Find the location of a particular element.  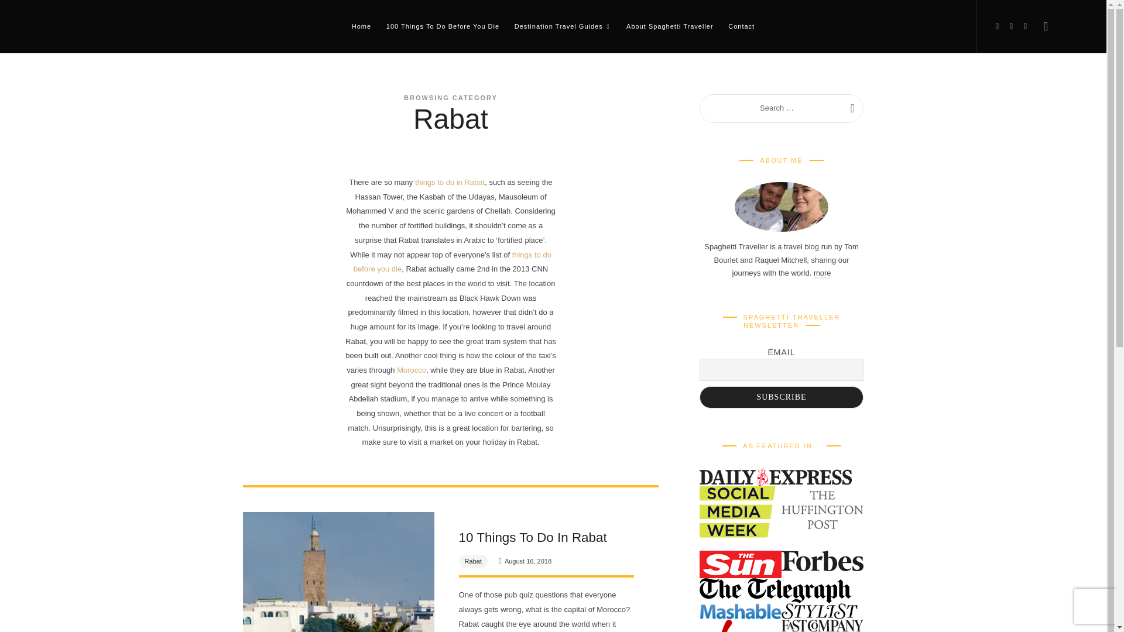

Subscribe is located at coordinates (781, 397).